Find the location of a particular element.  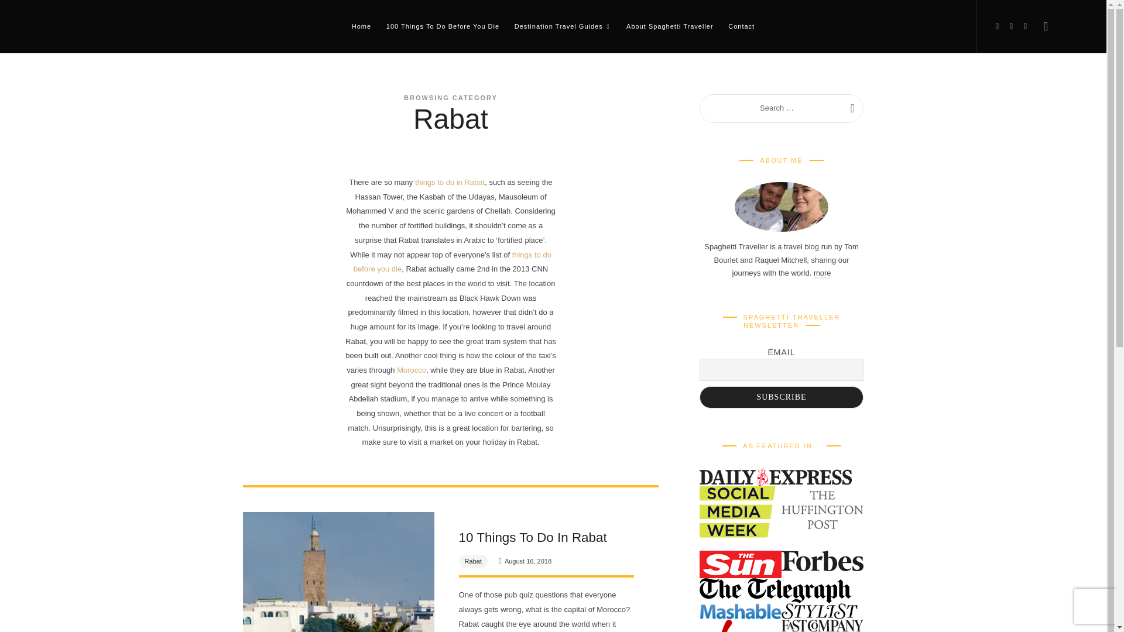

Subscribe is located at coordinates (781, 397).